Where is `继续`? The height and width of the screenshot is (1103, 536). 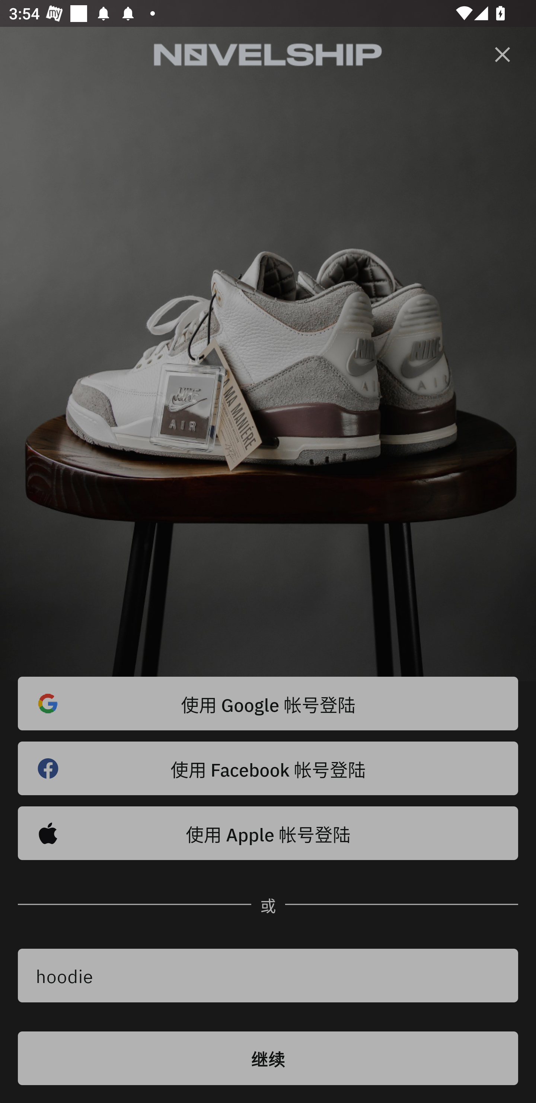 继续 is located at coordinates (268, 1058).